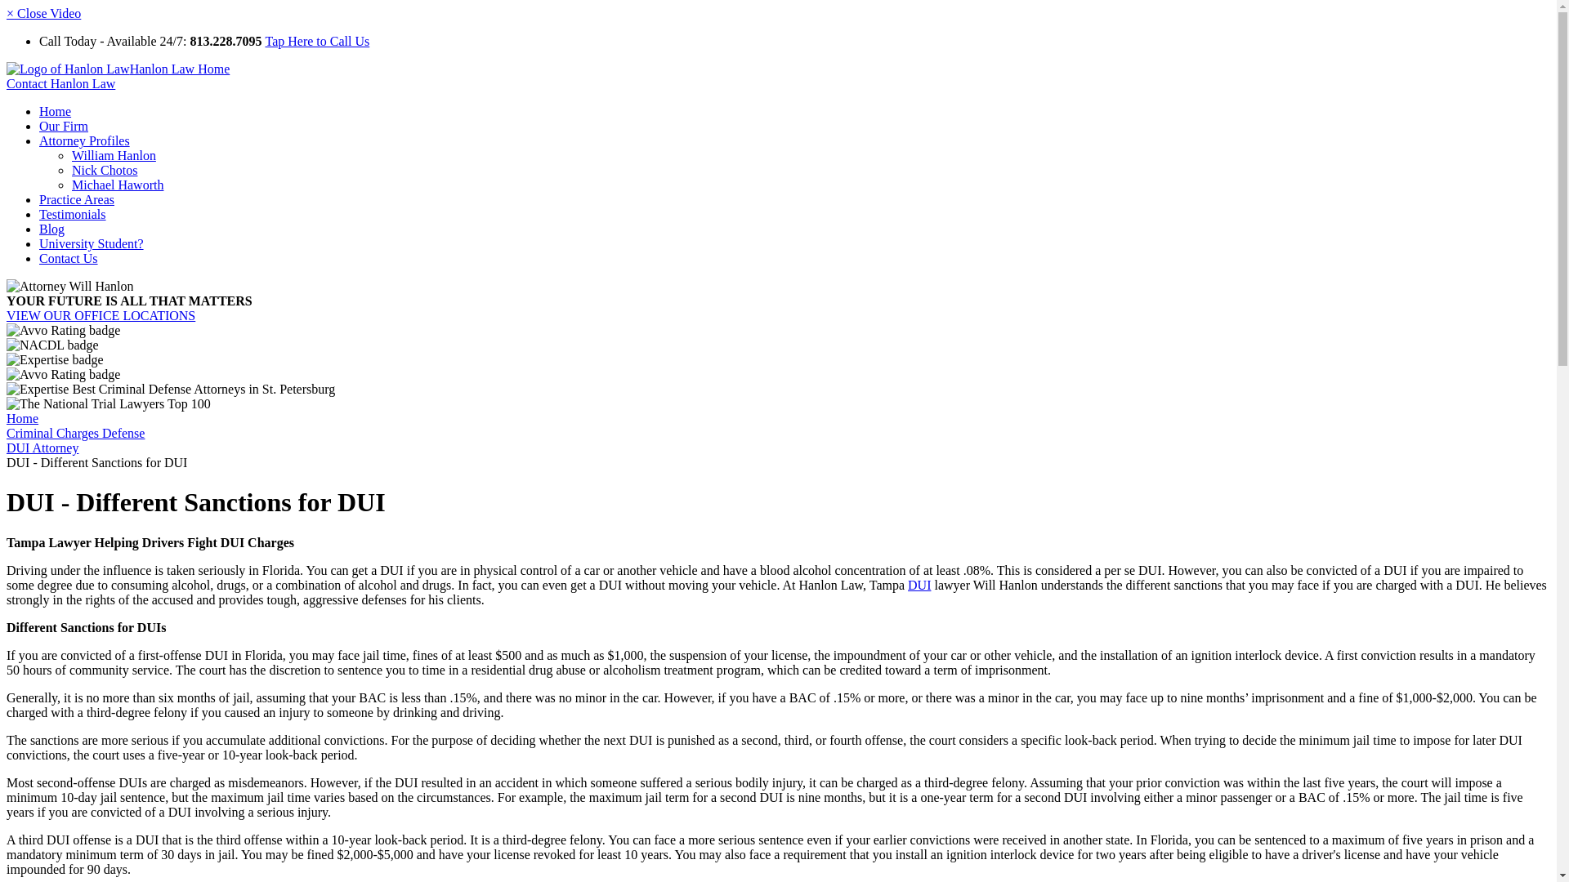 The height and width of the screenshot is (882, 1569). Describe the element at coordinates (55, 111) in the screenshot. I see `Home` at that location.